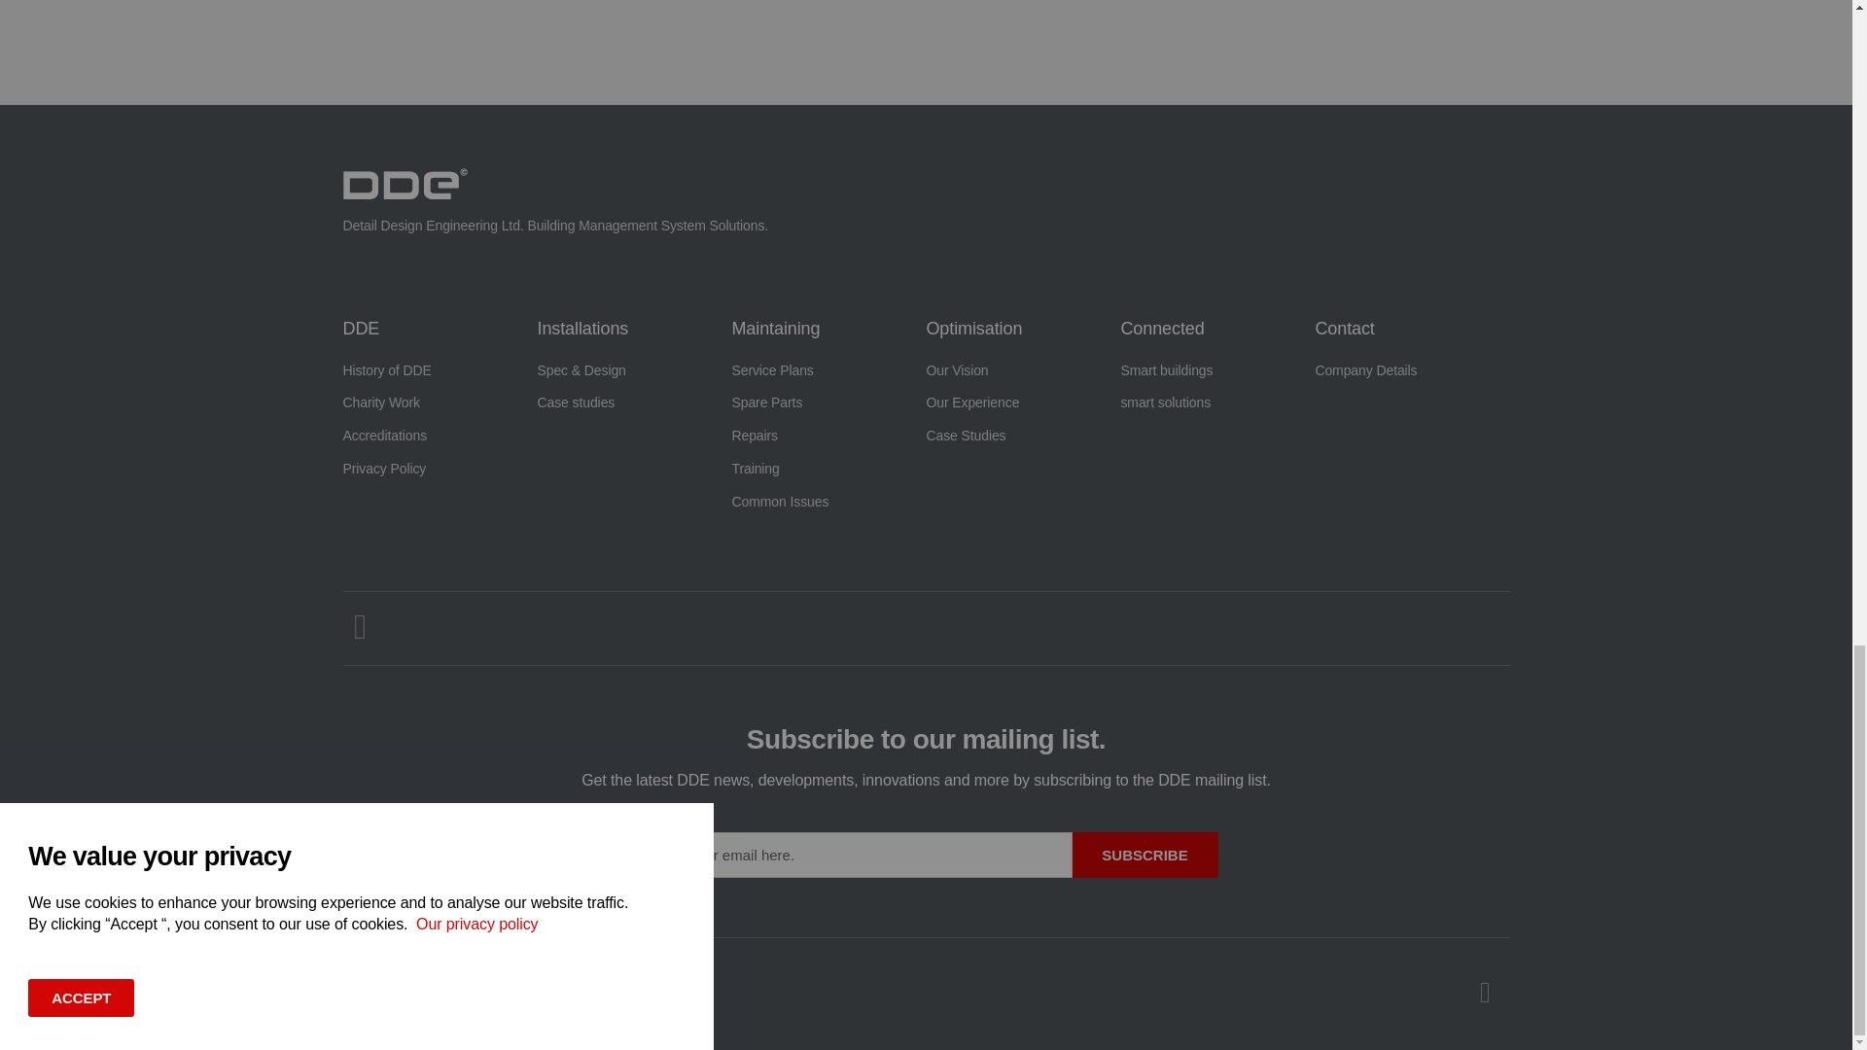 This screenshot has height=1050, width=1867. I want to click on Our Vision, so click(1023, 371).